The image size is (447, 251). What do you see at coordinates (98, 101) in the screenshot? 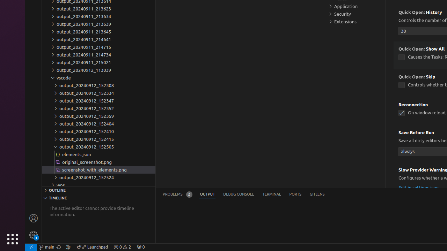
I see `output_20240912_152347` at bounding box center [98, 101].